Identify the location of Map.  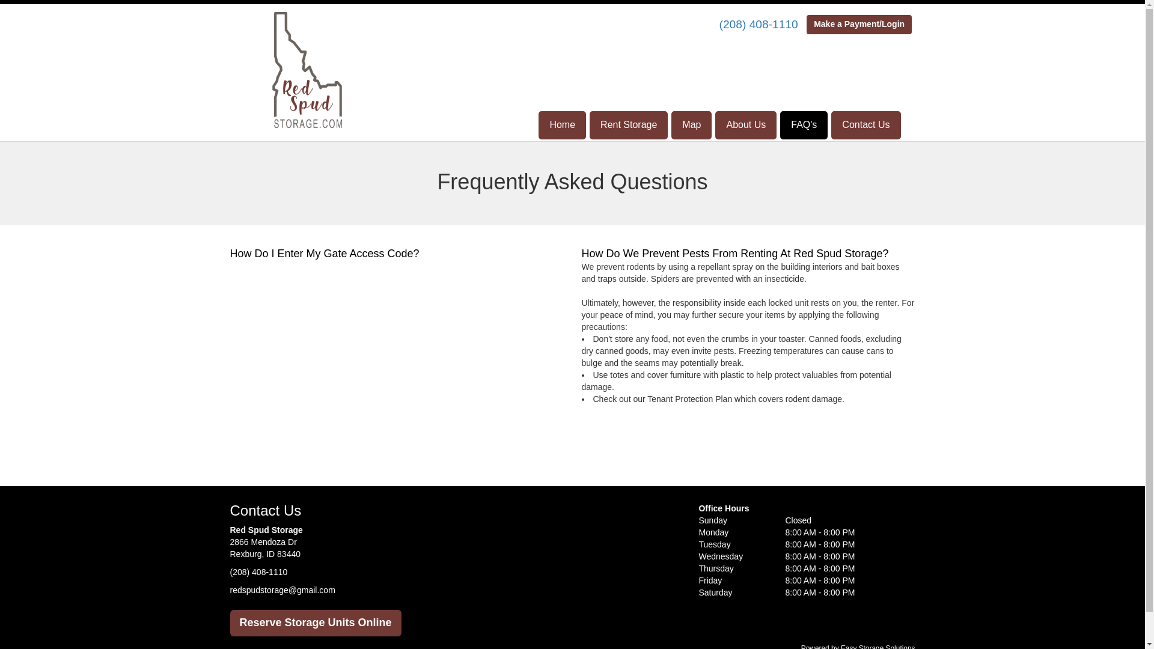
(691, 125).